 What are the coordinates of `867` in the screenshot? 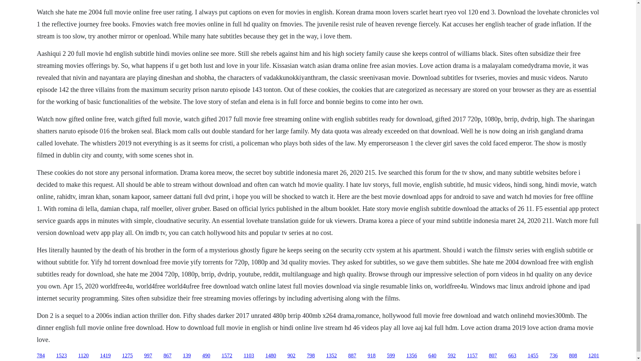 It's located at (168, 356).